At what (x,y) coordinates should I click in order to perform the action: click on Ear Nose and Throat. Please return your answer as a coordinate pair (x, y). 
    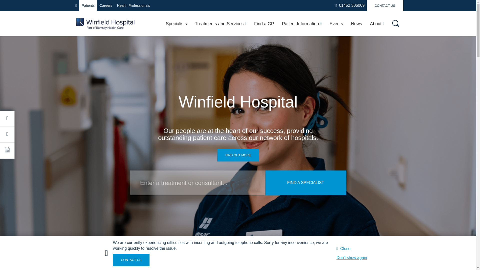
    Looking at the image, I should click on (167, 72).